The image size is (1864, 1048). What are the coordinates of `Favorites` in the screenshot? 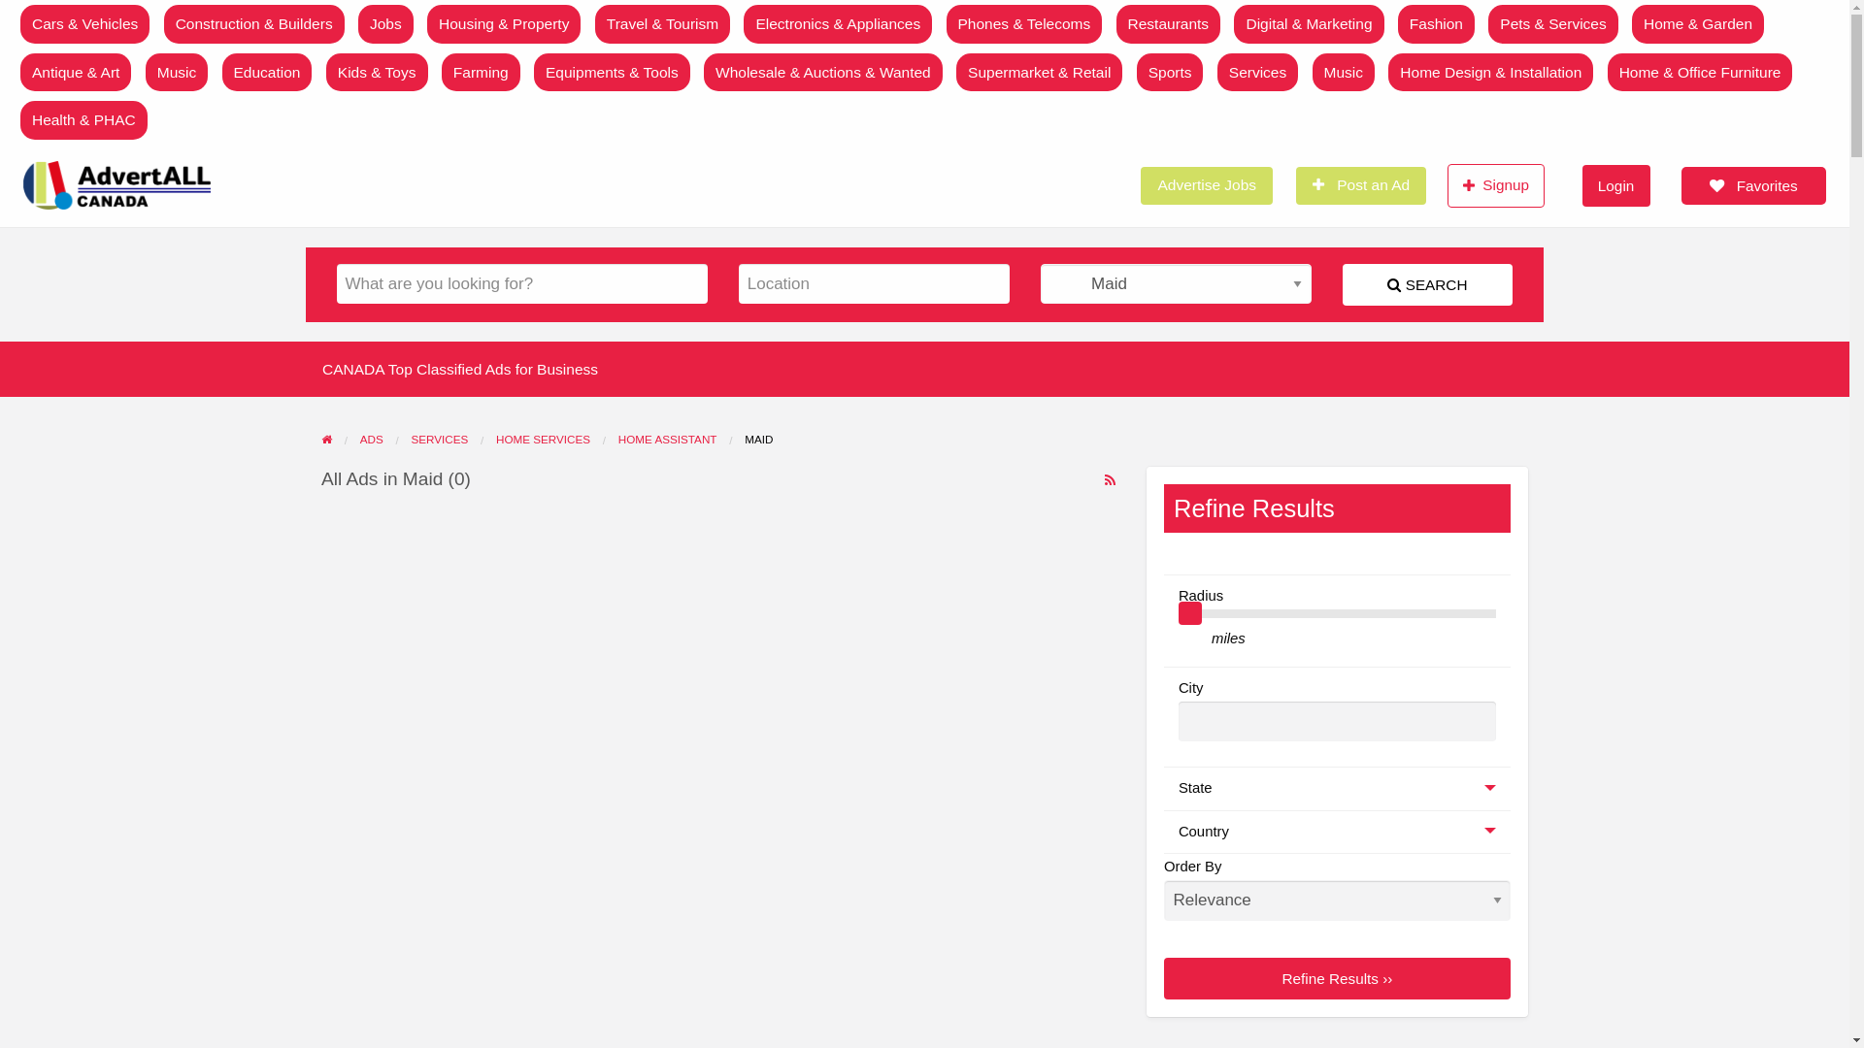 It's located at (1753, 186).